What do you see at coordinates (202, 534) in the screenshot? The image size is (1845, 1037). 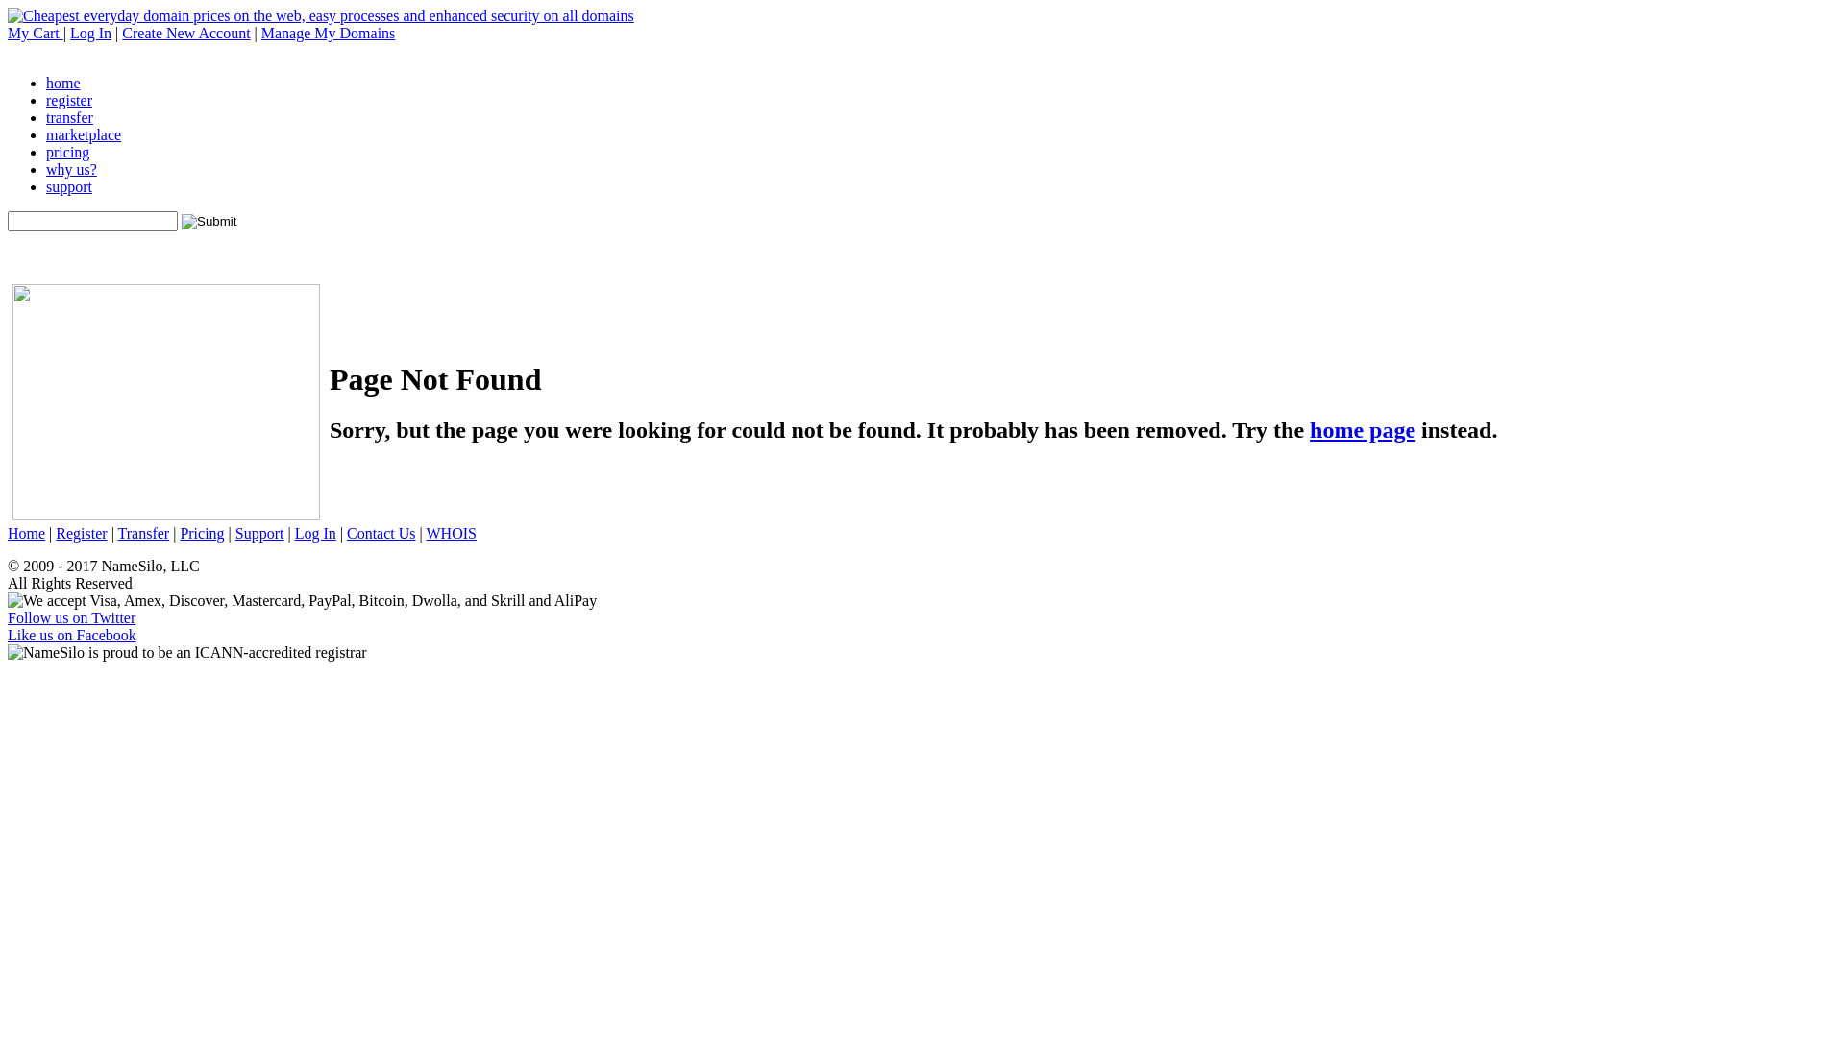 I see `Pricing` at bounding box center [202, 534].